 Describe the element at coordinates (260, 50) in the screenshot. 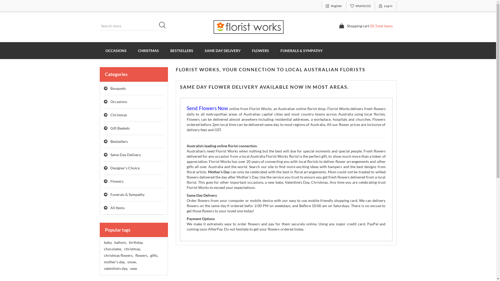

I see `FLOWERS` at that location.